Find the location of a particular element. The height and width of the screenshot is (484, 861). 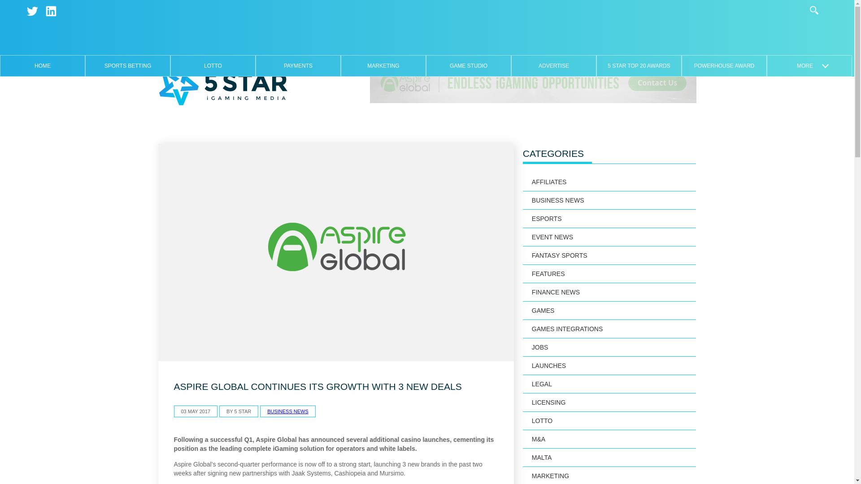

Twitter is located at coordinates (32, 11).